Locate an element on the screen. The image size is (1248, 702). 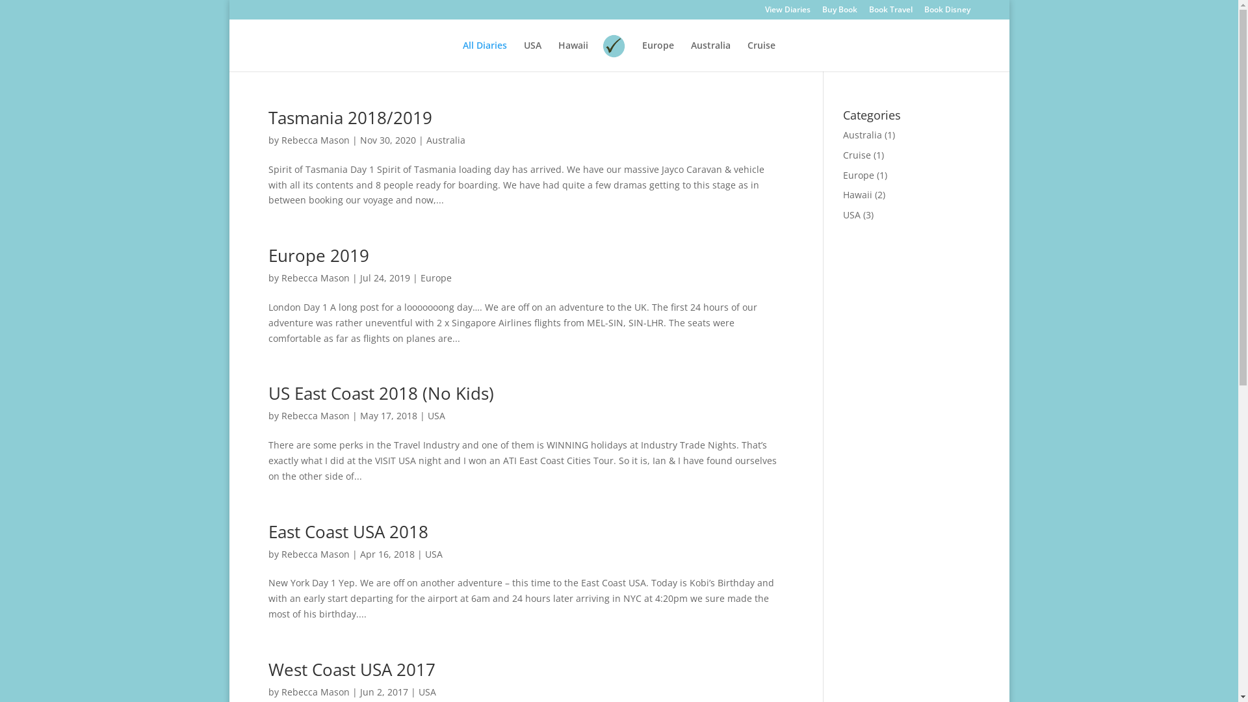
All Diaries is located at coordinates (485, 56).